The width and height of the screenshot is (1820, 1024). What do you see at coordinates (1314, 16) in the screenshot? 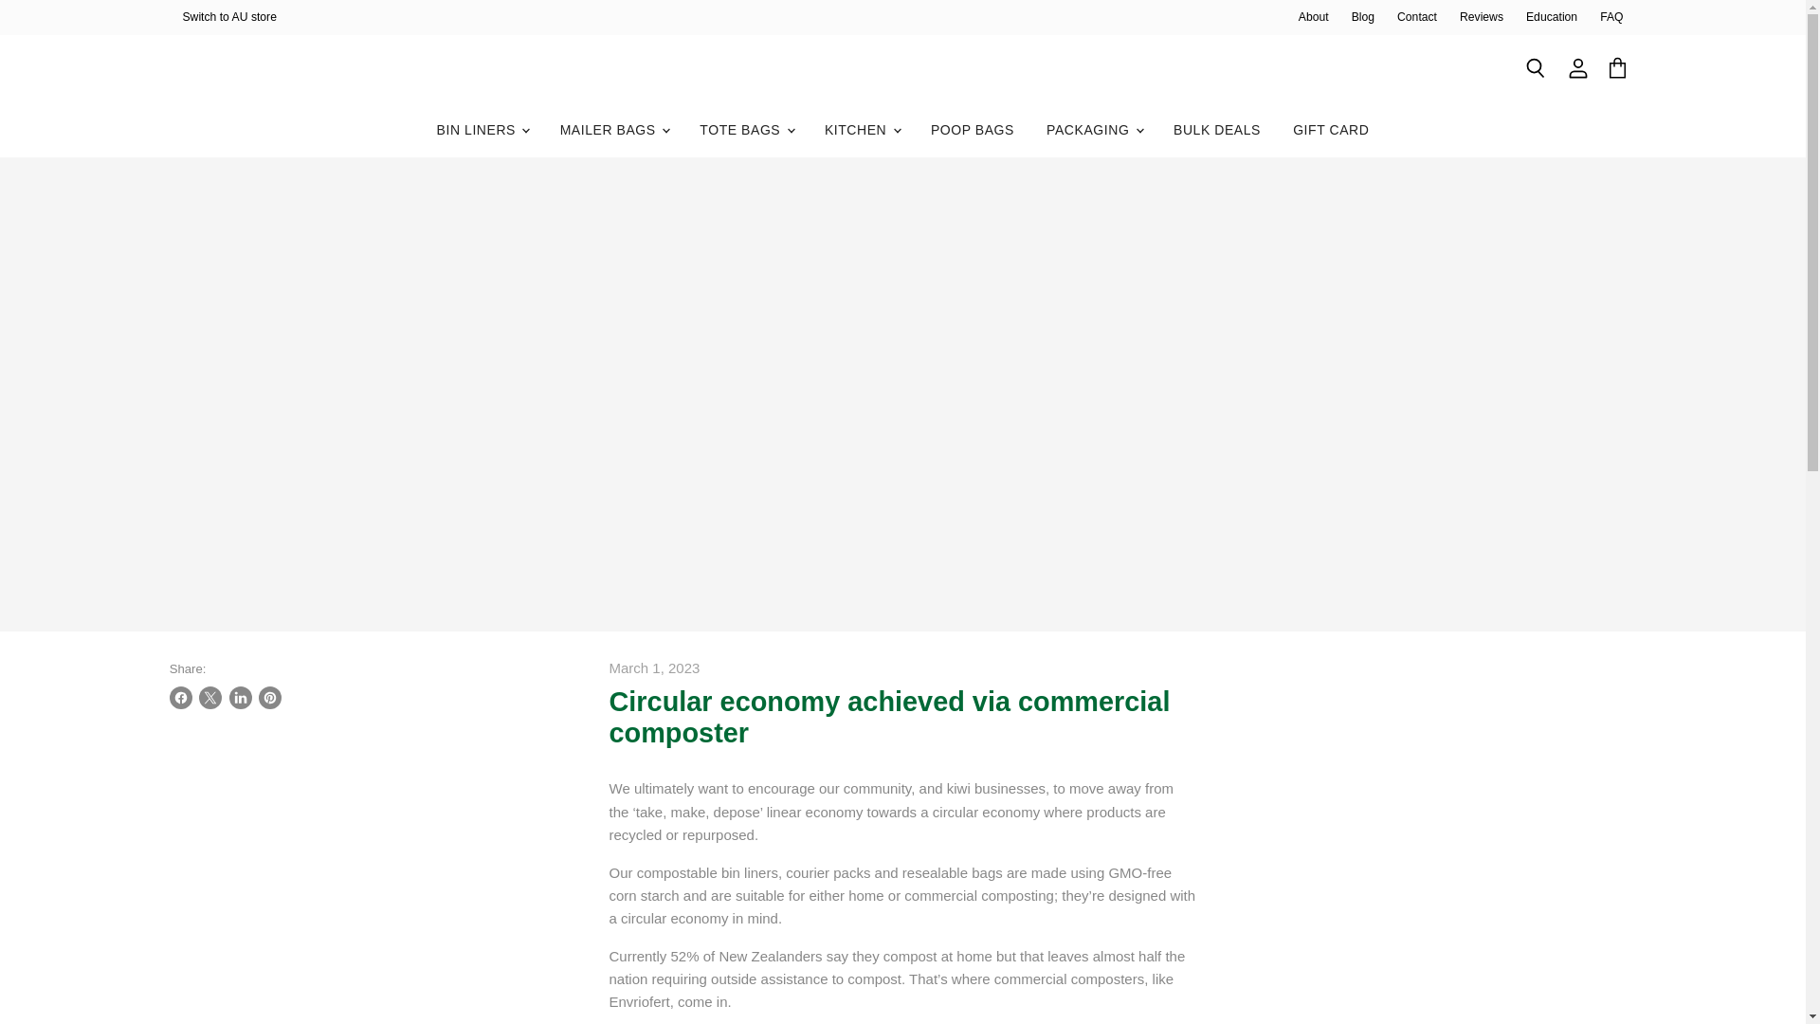
I see `About` at bounding box center [1314, 16].